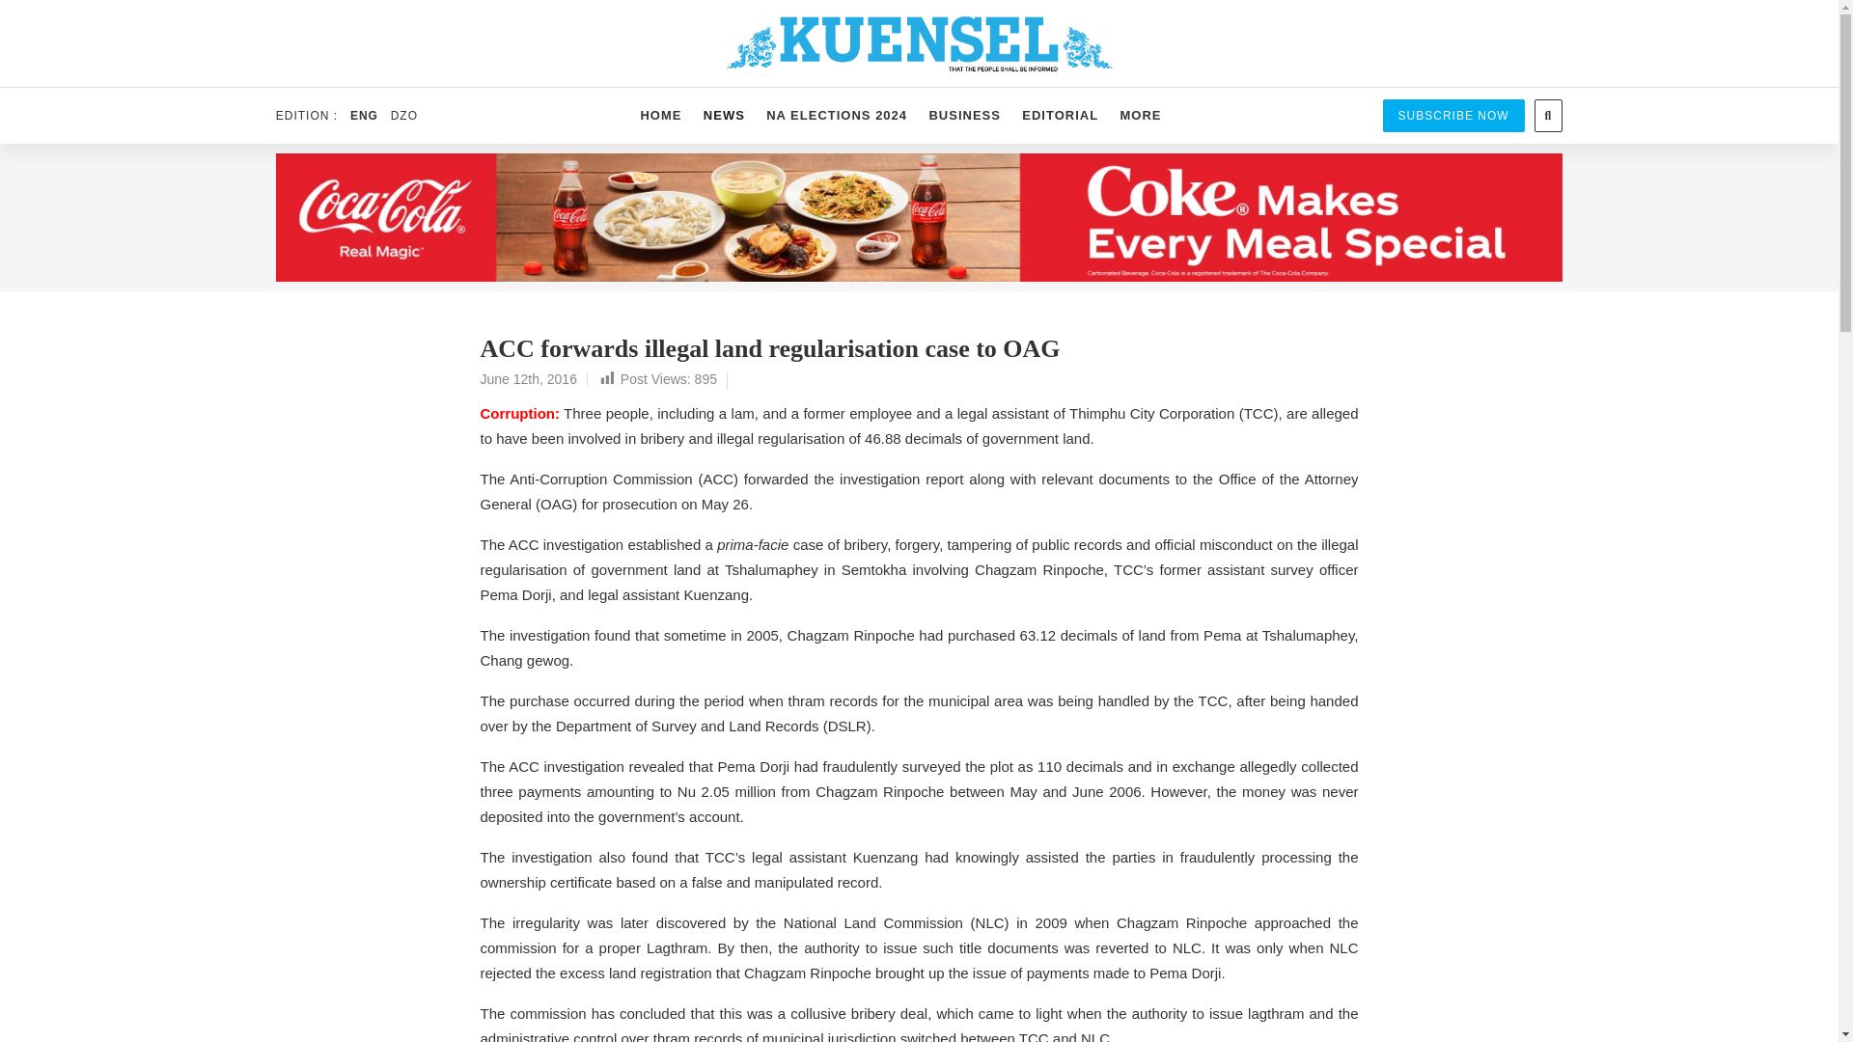 This screenshot has height=1042, width=1853. I want to click on MORE, so click(1139, 116).